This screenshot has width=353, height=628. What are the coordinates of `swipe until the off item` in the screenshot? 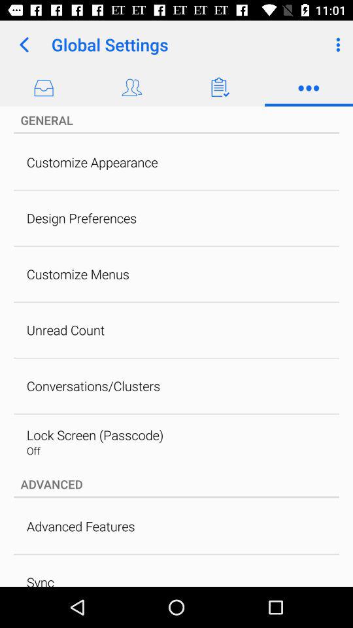 It's located at (33, 450).